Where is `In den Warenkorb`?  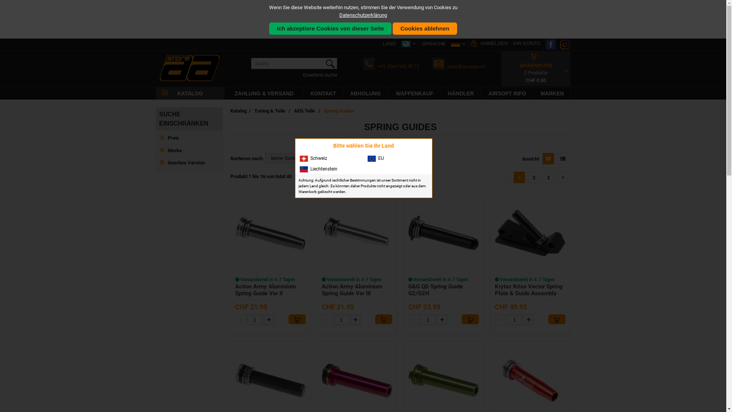 In den Warenkorb is located at coordinates (297, 319).